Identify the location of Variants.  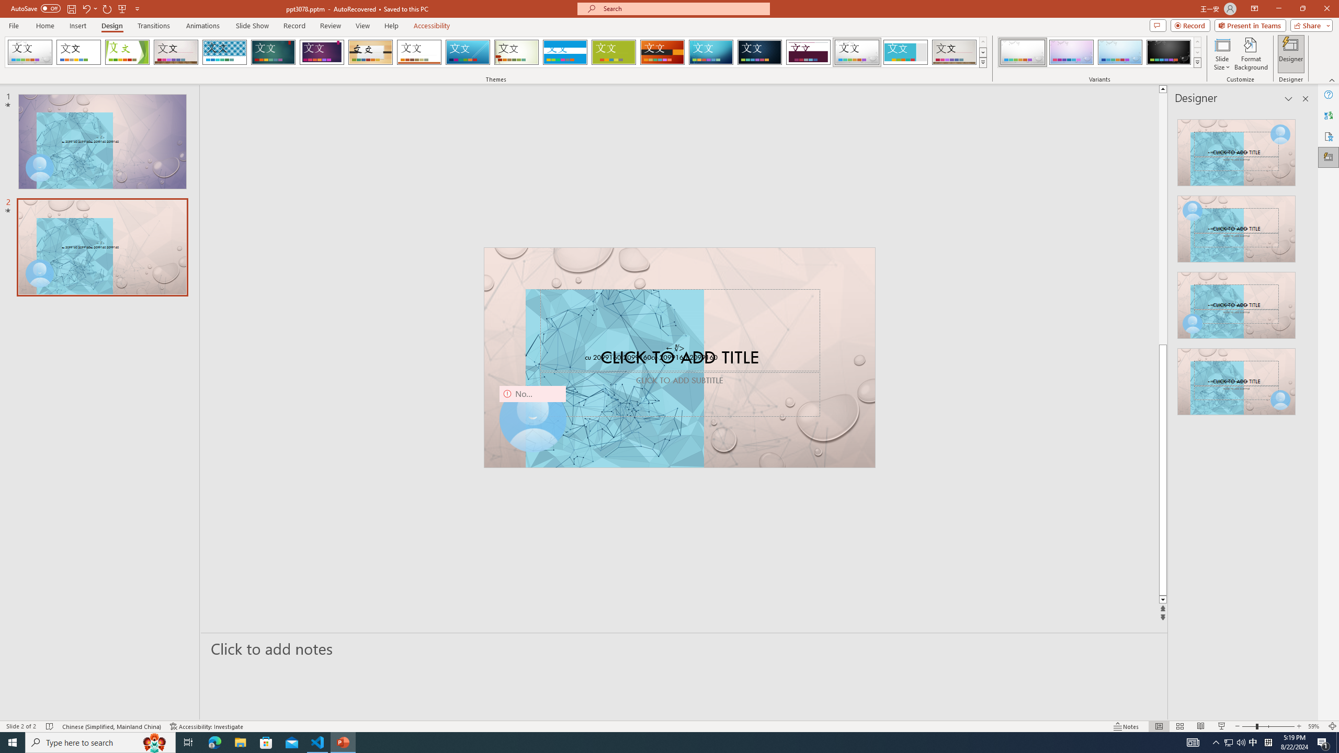
(1197, 62).